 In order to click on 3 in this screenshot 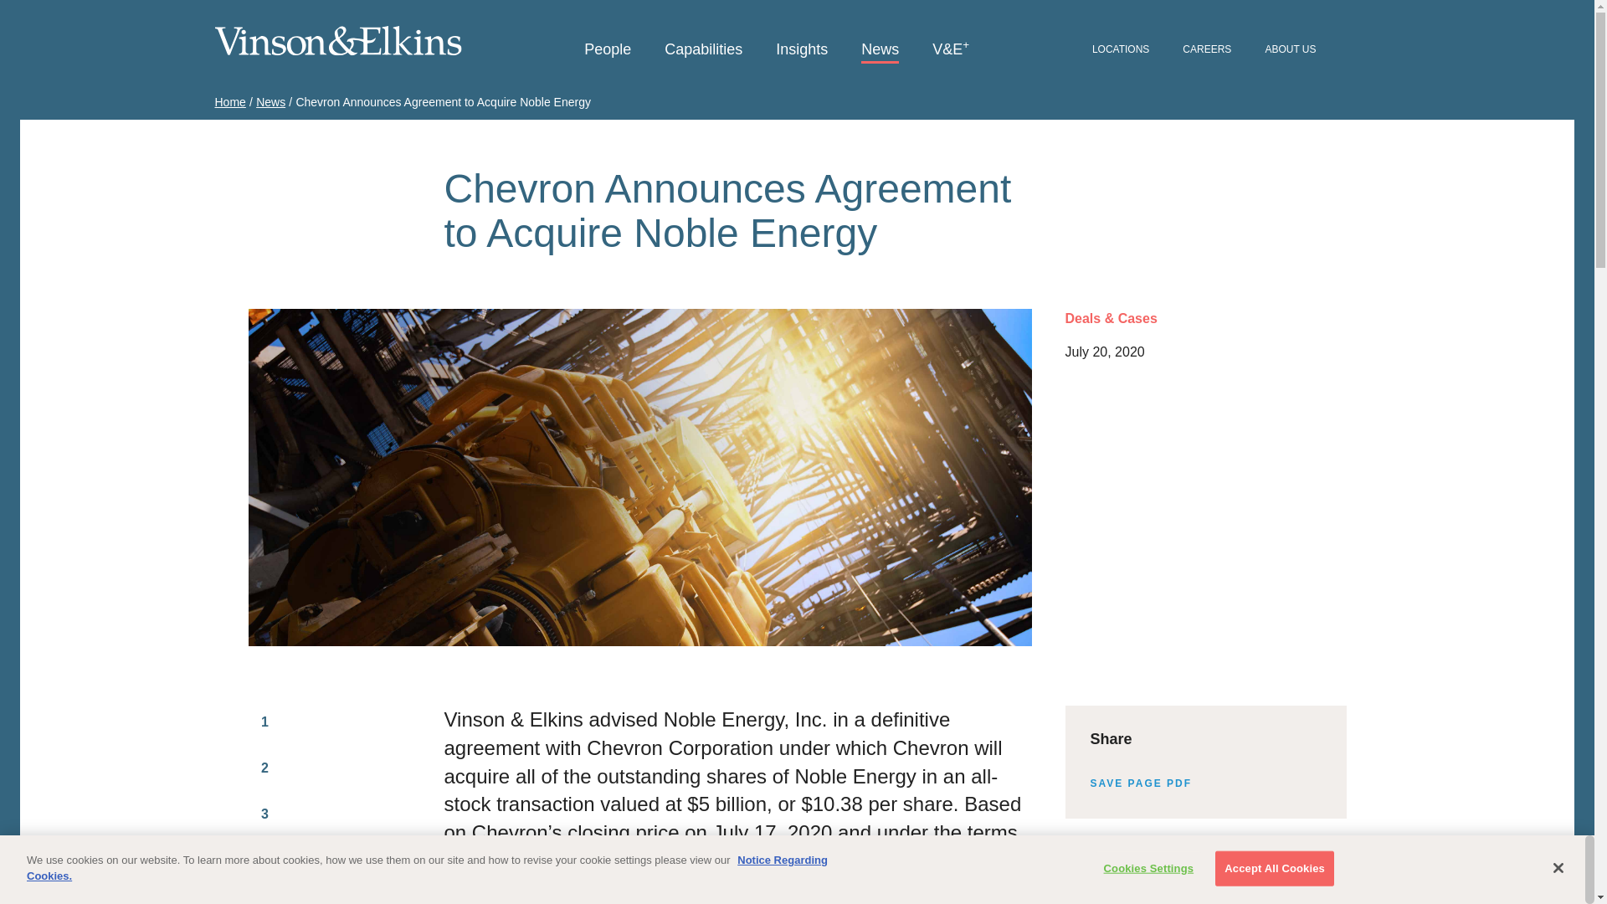, I will do `click(264, 814)`.